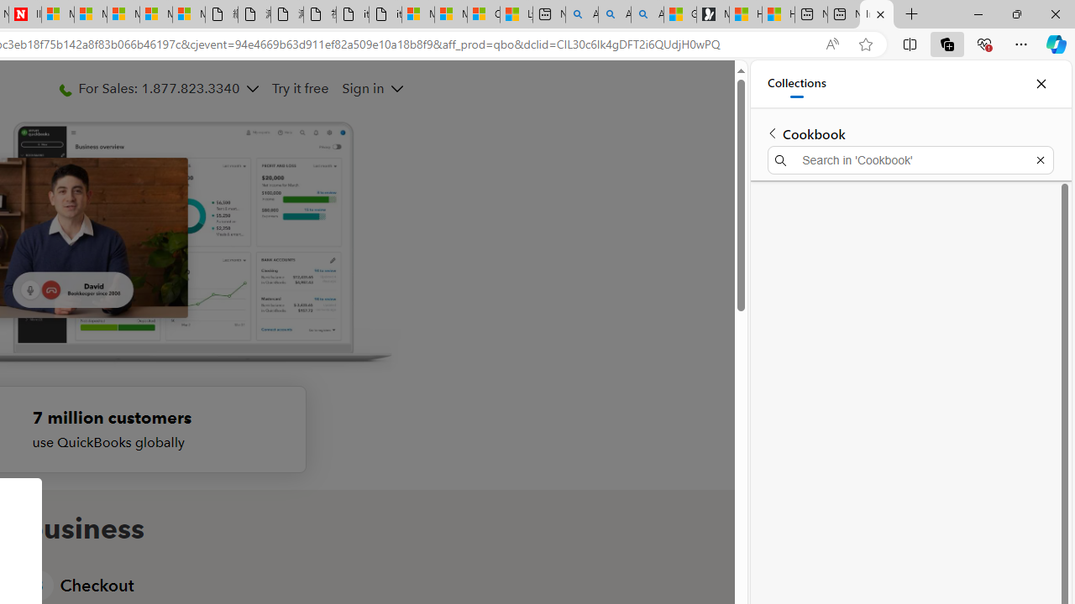 The width and height of the screenshot is (1075, 604). Describe the element at coordinates (25, 15) in the screenshot. I see `Illness news & latest pictures from Newsweek.com` at that location.